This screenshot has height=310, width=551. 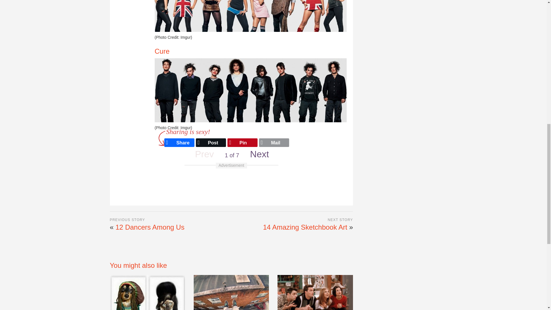 What do you see at coordinates (173, 141) in the screenshot?
I see `Facebook` at bounding box center [173, 141].